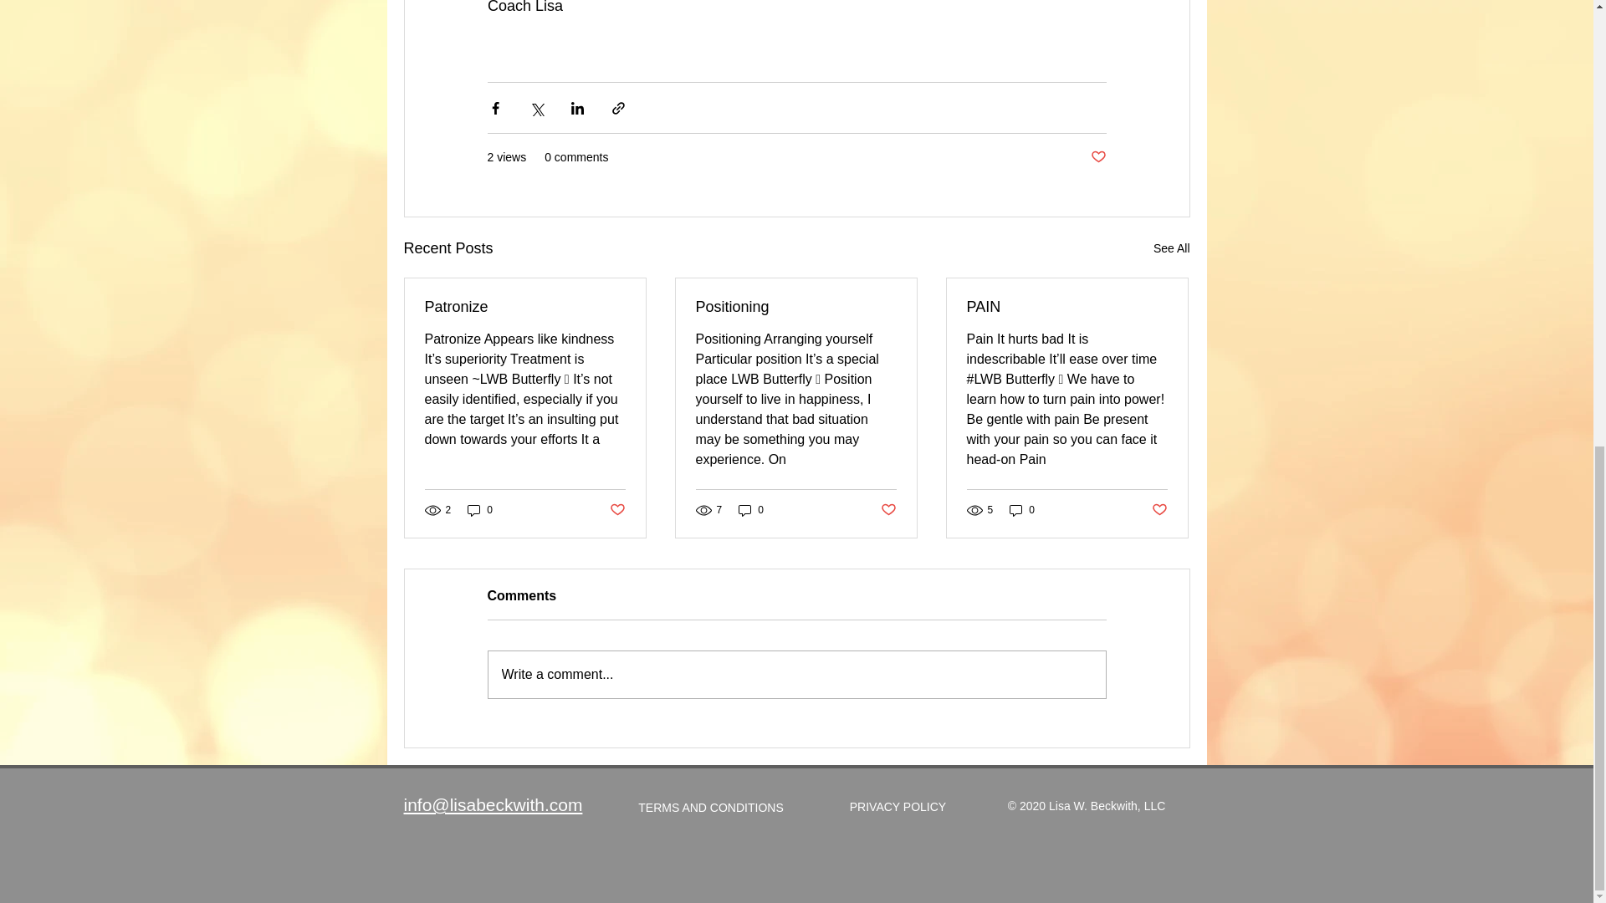 This screenshot has width=1606, height=903. Describe the element at coordinates (795, 308) in the screenshot. I see `Positioning` at that location.